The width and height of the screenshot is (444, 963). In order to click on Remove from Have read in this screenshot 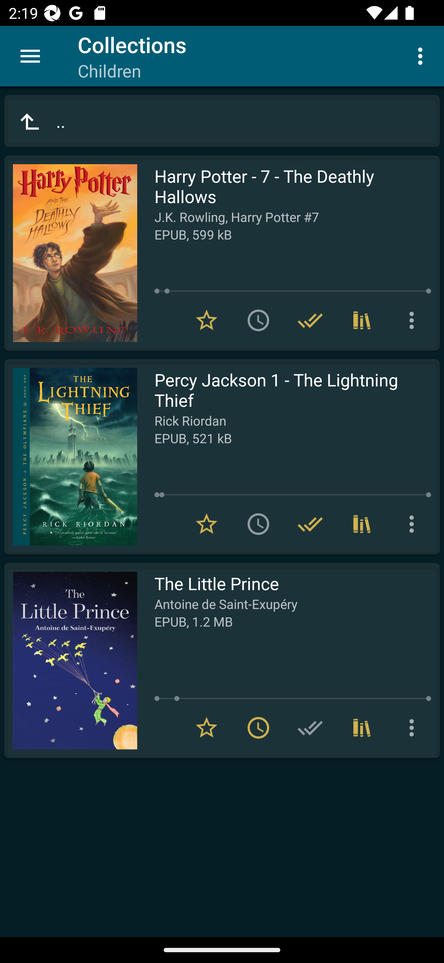, I will do `click(310, 320)`.